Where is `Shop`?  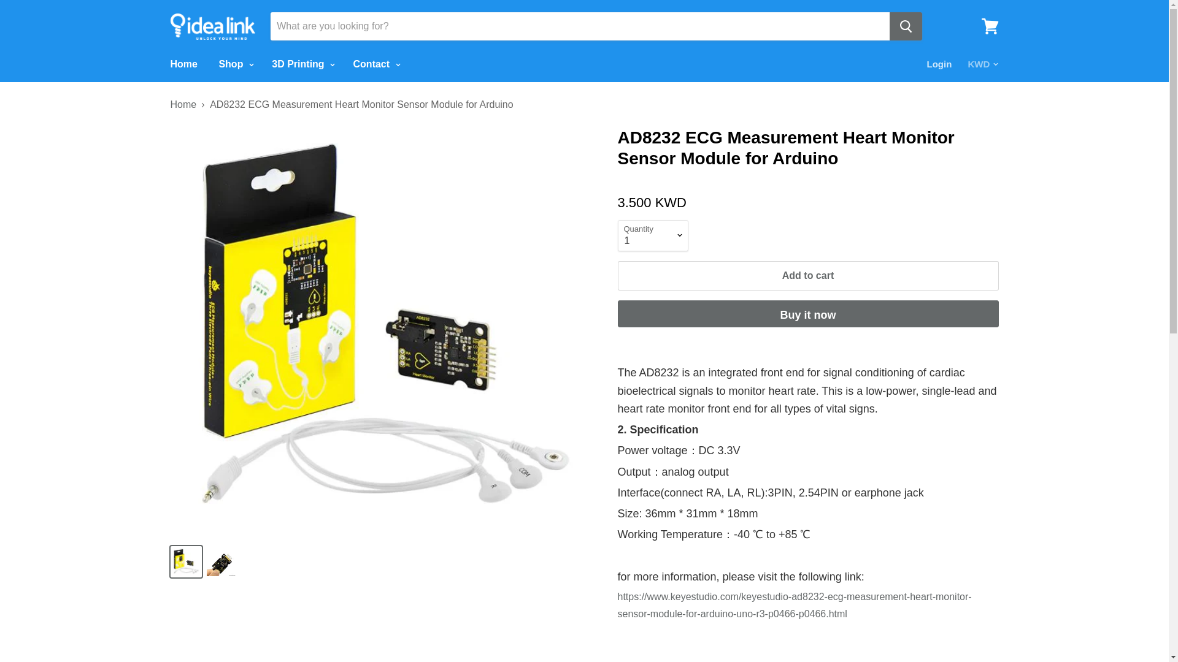 Shop is located at coordinates (234, 64).